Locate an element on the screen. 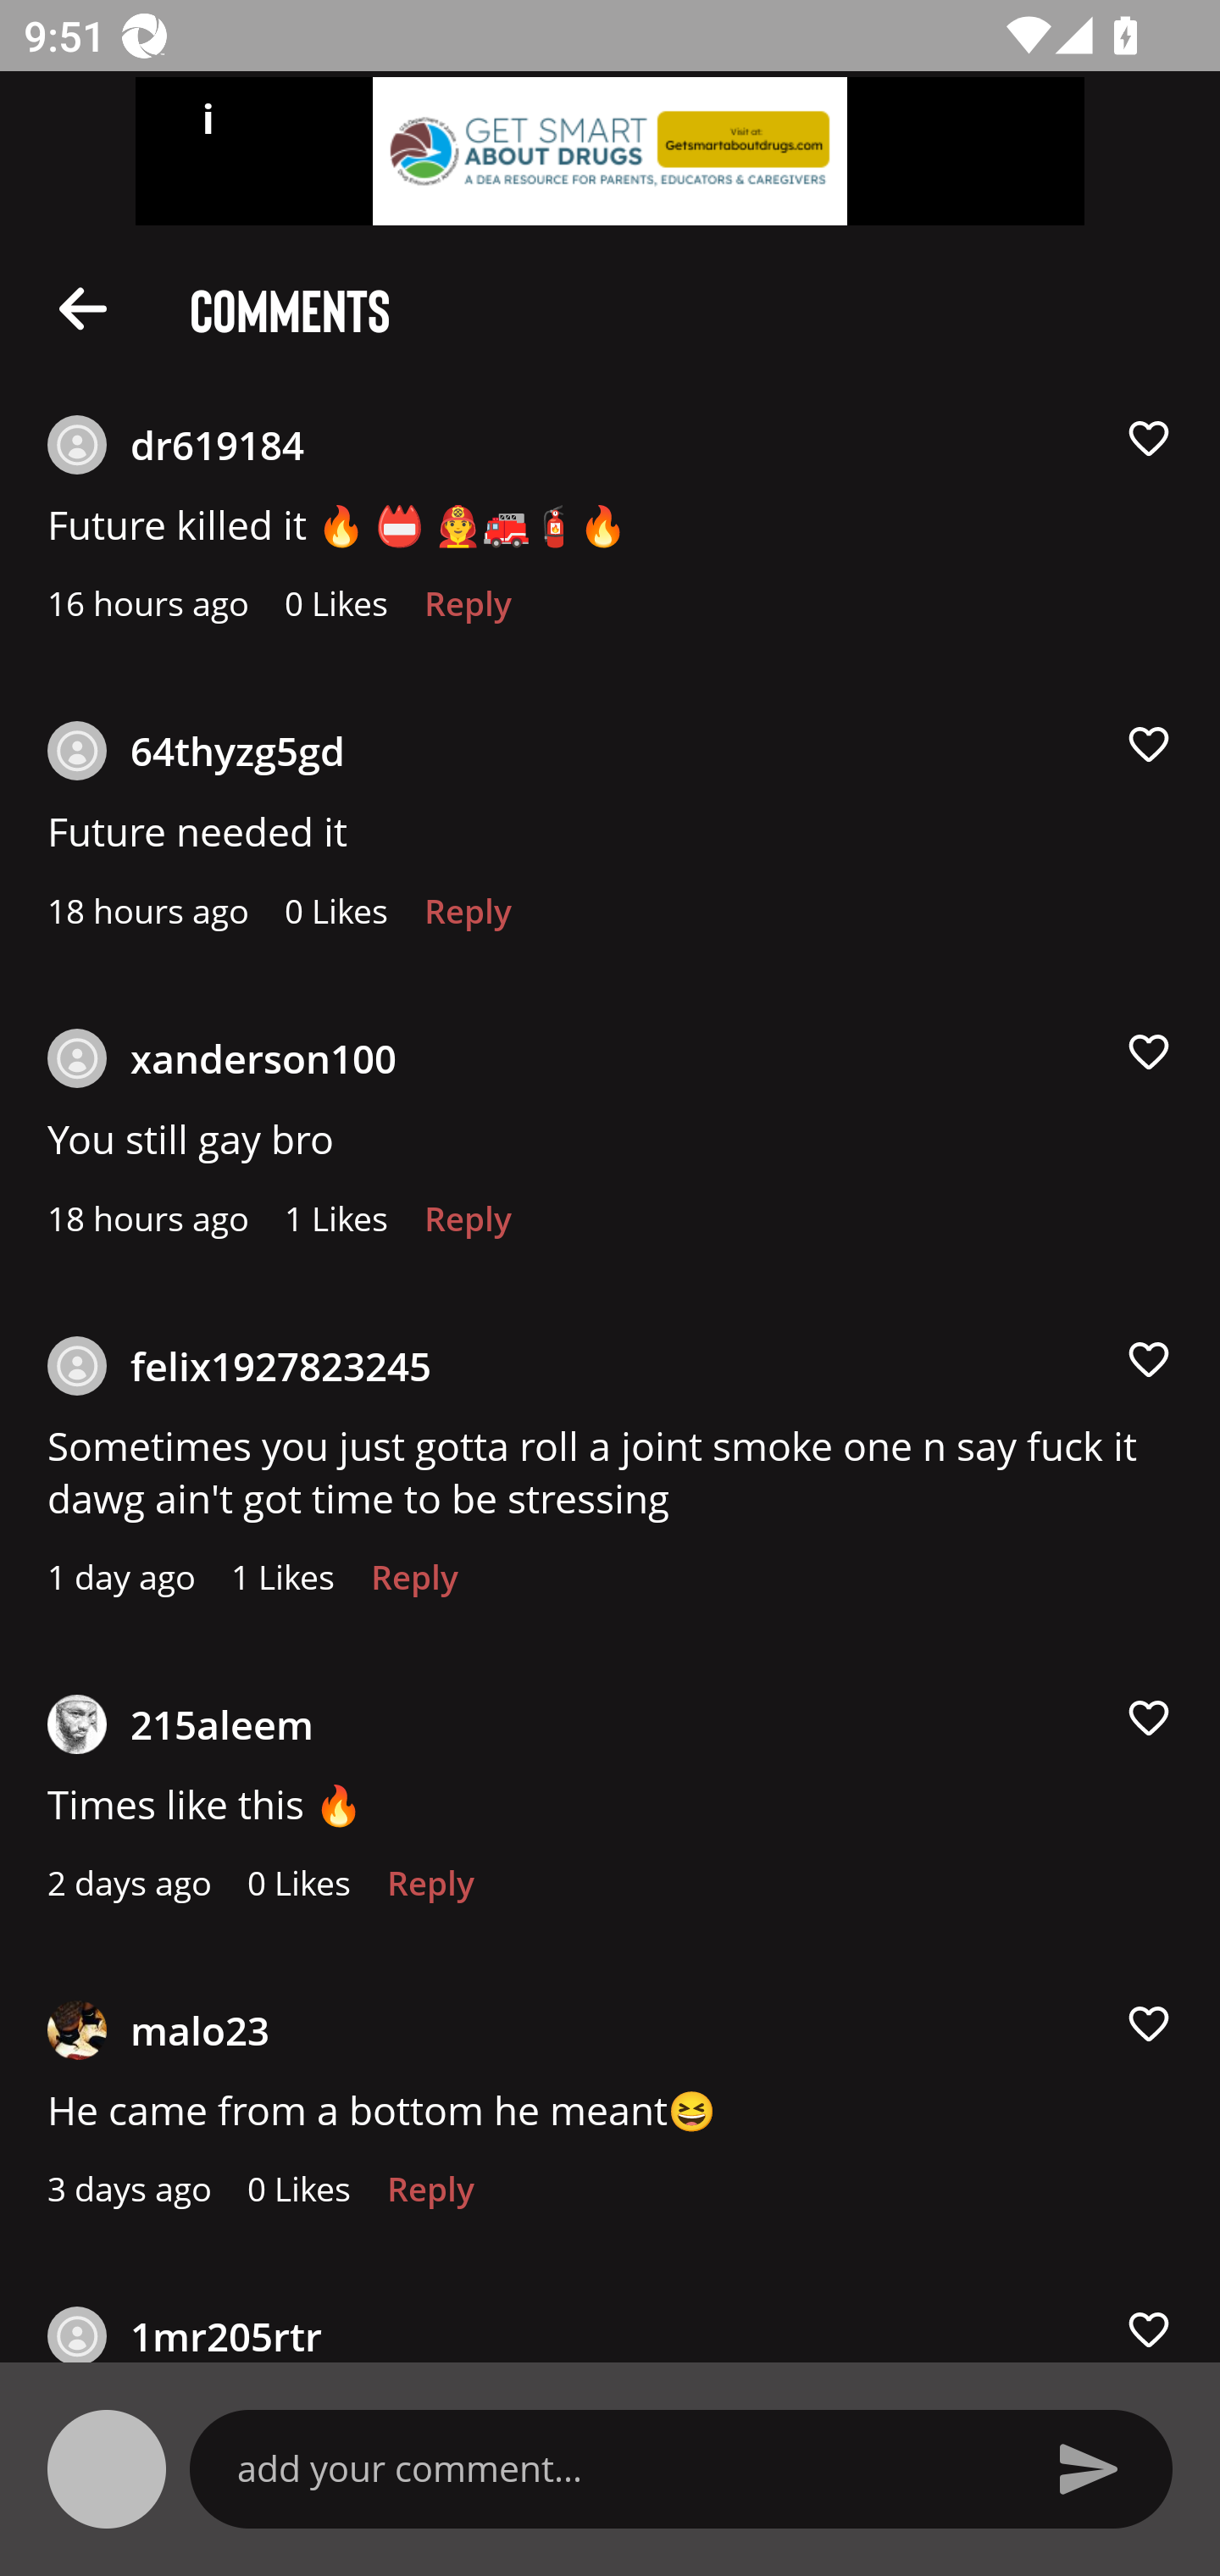 Image resolution: width=1220 pixels, height=2576 pixels. Description is located at coordinates (83, 307).